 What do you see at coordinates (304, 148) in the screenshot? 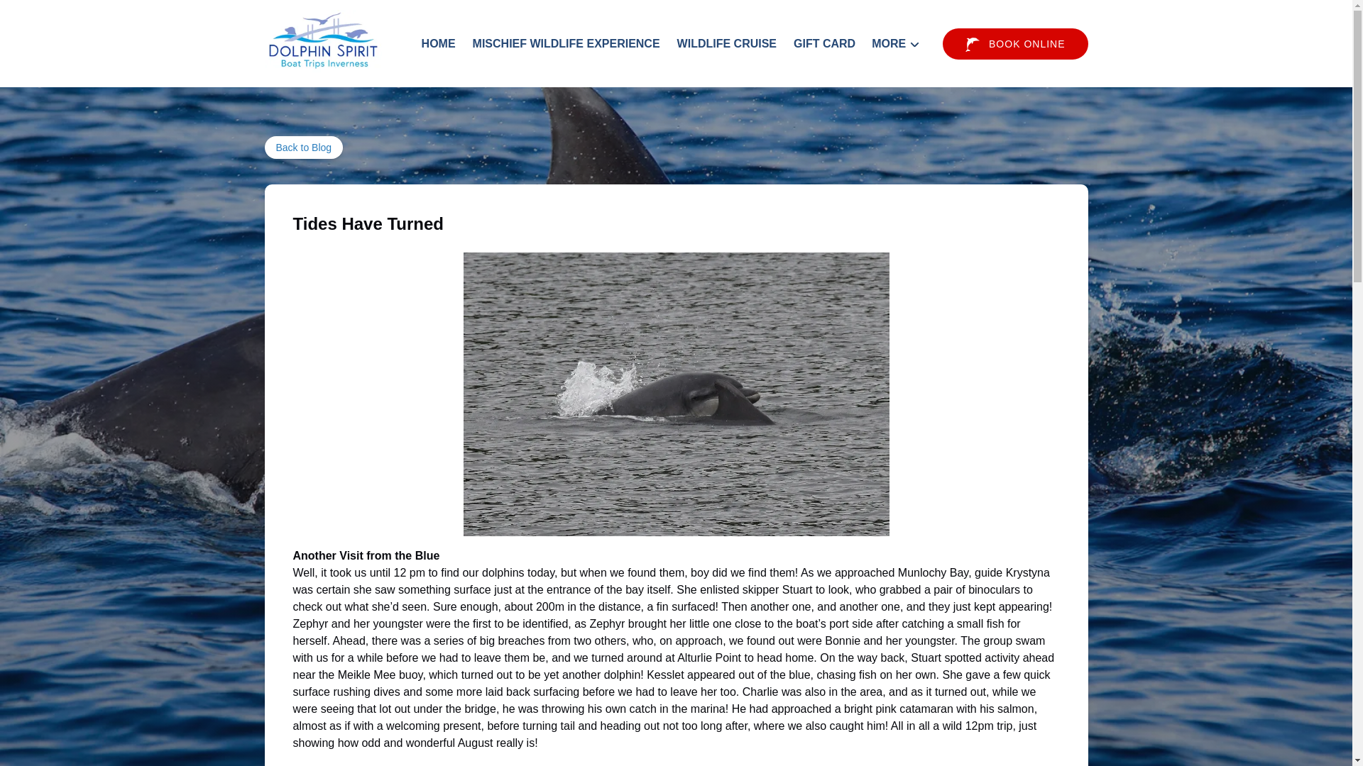
I see `Back to Blog` at bounding box center [304, 148].